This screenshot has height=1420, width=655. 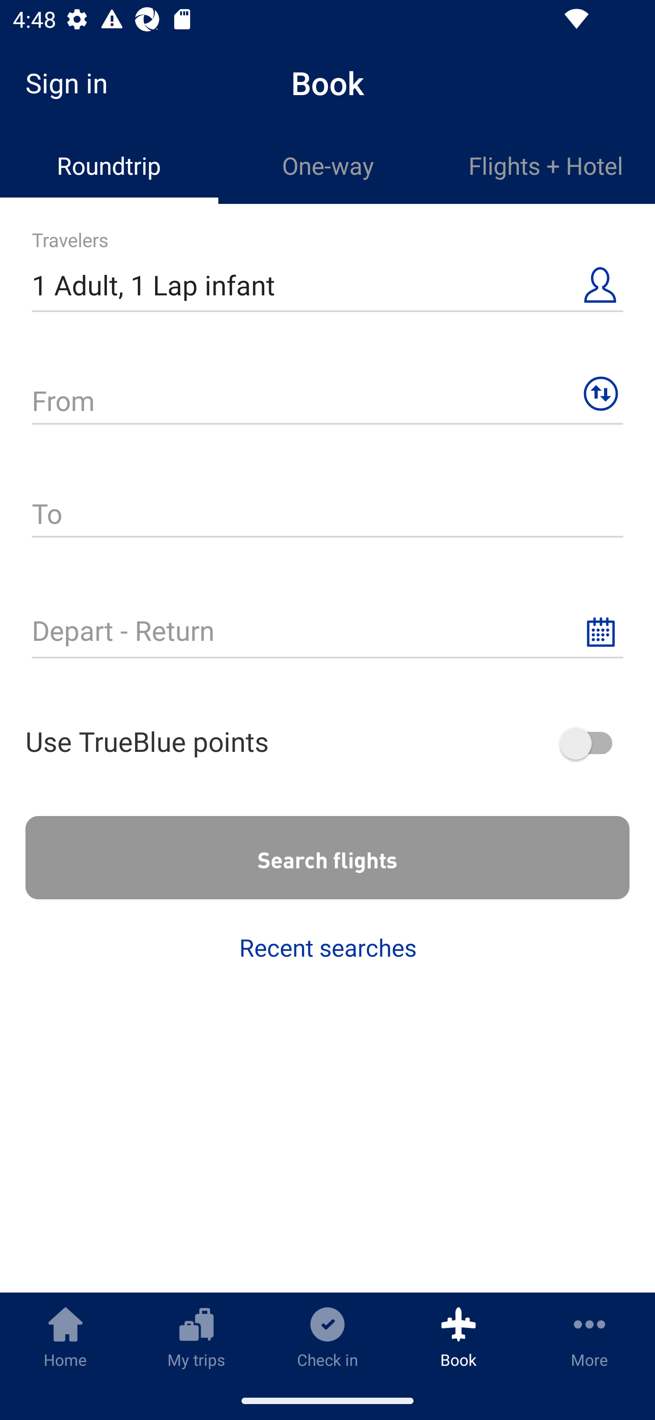 What do you see at coordinates (73, 83) in the screenshot?
I see `Sign in` at bounding box center [73, 83].